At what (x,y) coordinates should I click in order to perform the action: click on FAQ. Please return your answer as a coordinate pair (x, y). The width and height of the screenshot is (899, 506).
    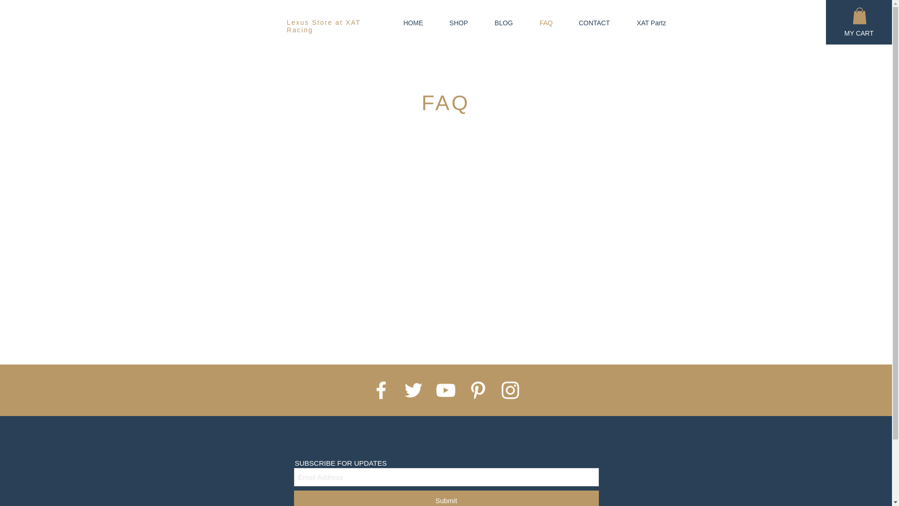
    Looking at the image, I should click on (539, 22).